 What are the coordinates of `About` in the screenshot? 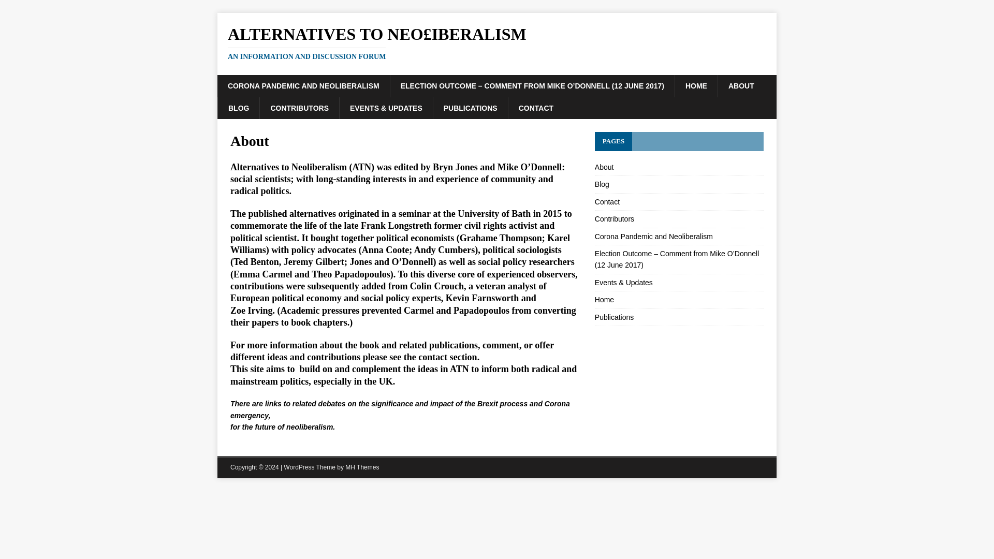 It's located at (679, 169).